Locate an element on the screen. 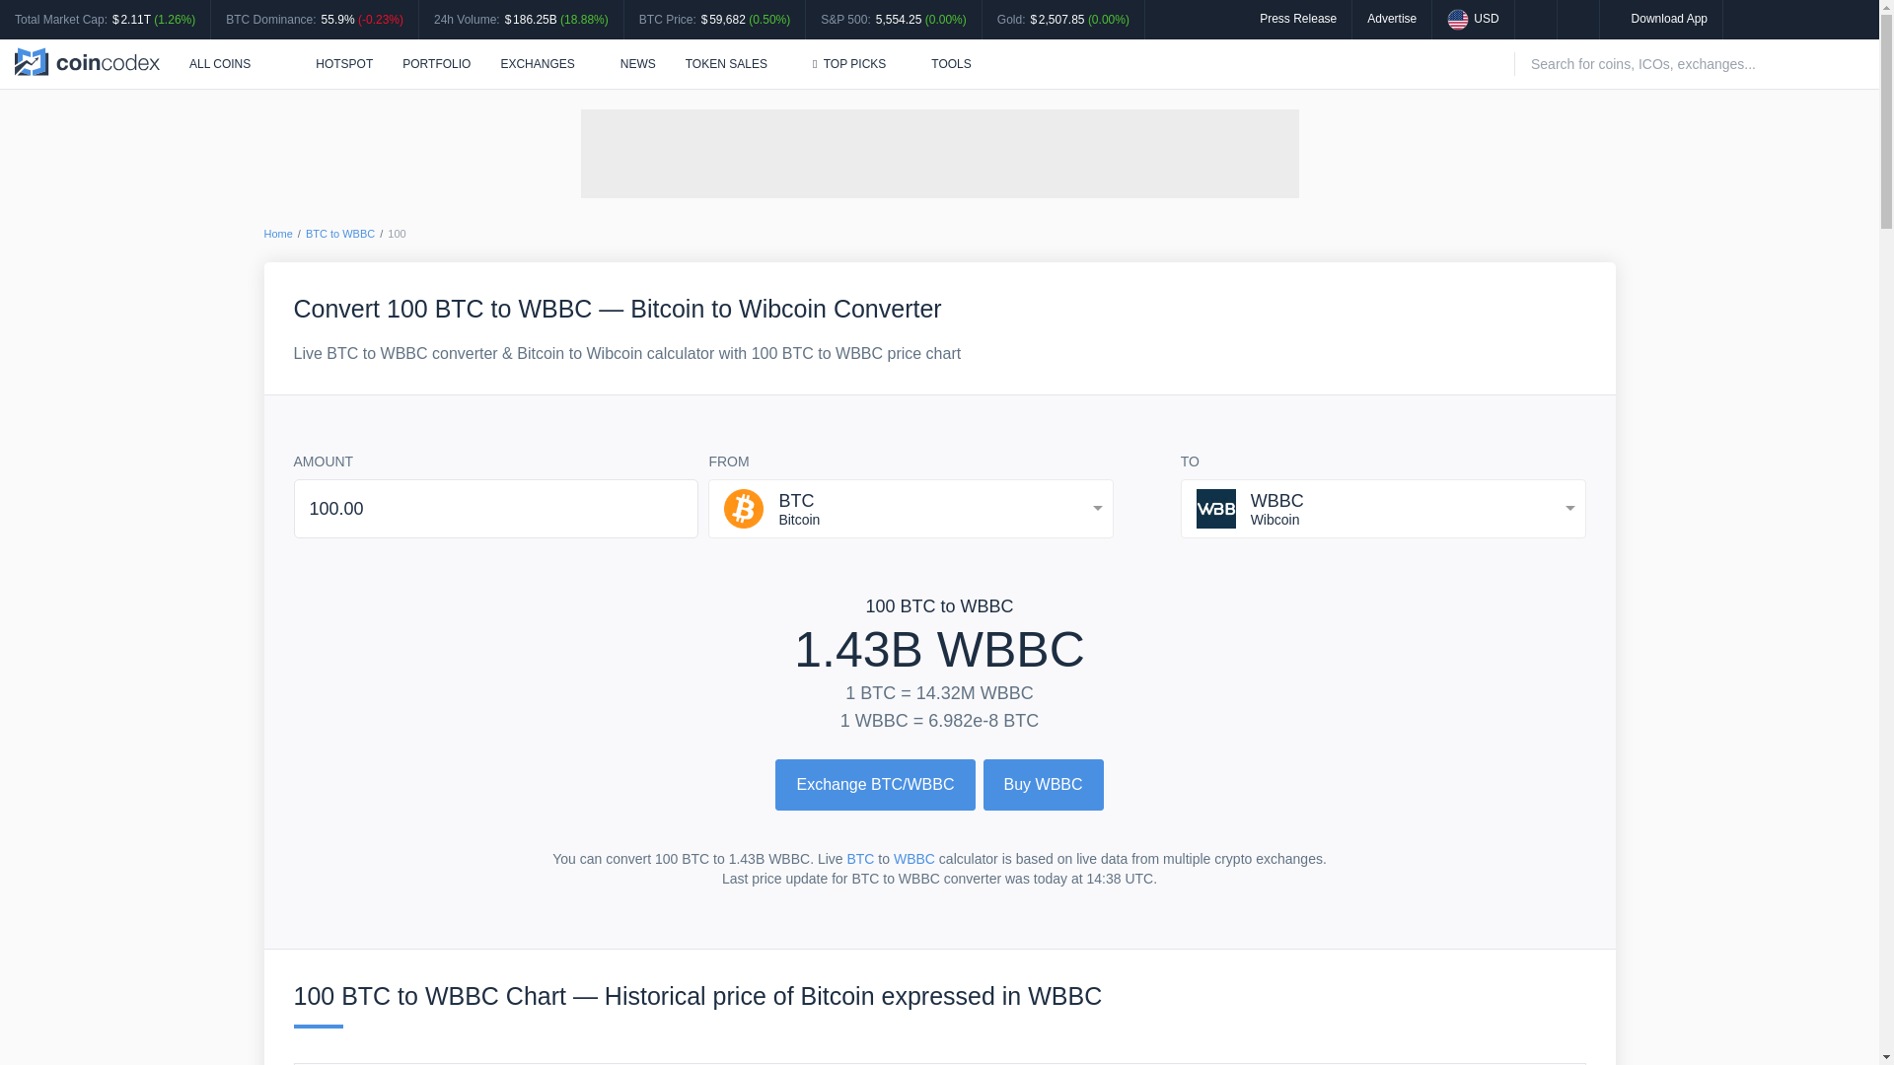 This screenshot has height=1065, width=1894. Home is located at coordinates (278, 234).